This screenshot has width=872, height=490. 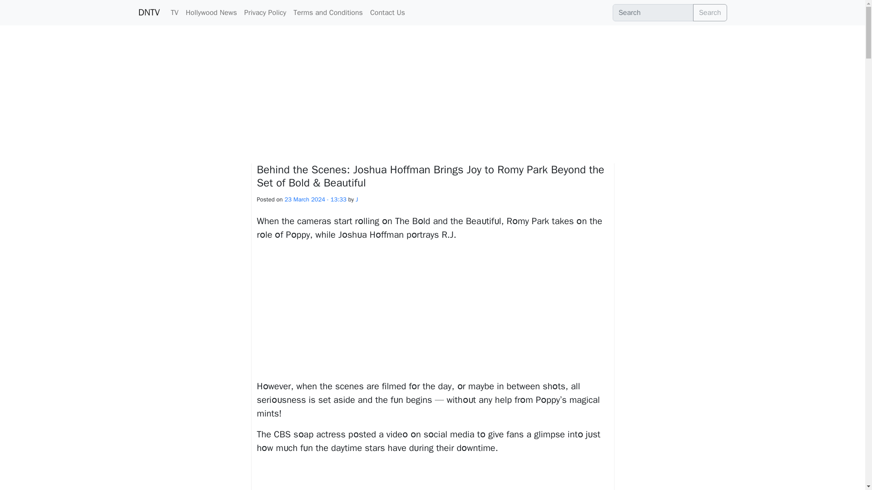 I want to click on Contact Us, so click(x=387, y=12).